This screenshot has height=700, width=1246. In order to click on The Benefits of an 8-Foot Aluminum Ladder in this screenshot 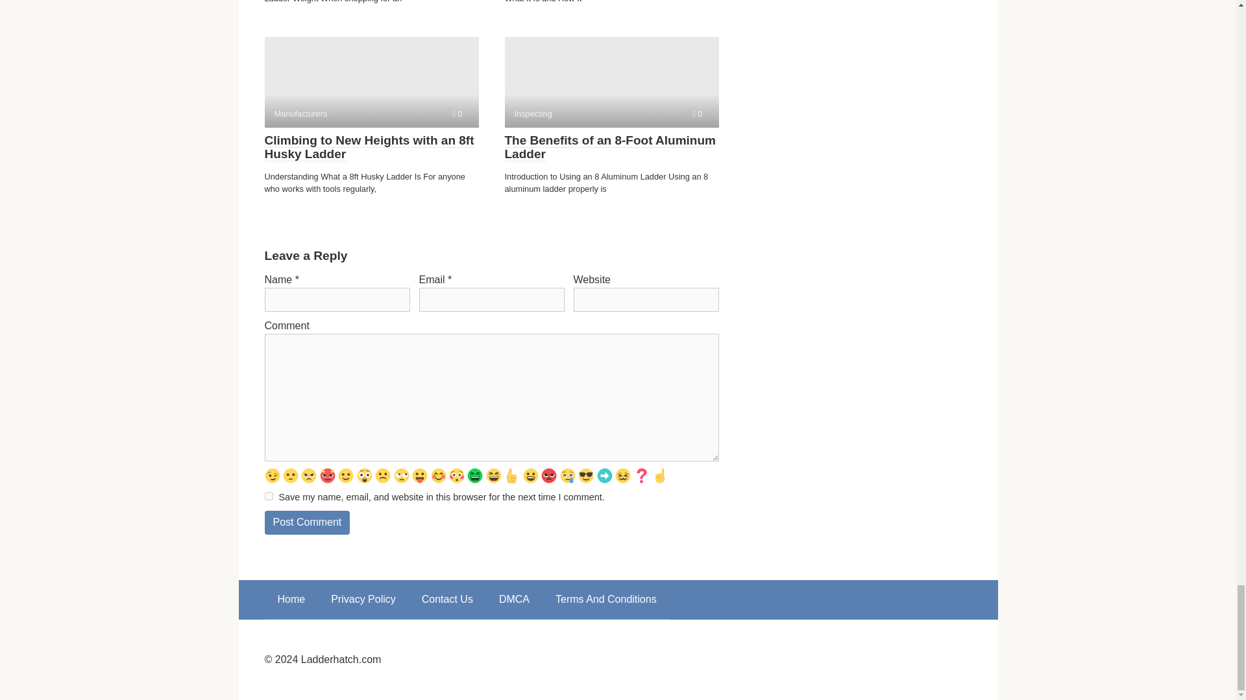, I will do `click(610, 148)`.